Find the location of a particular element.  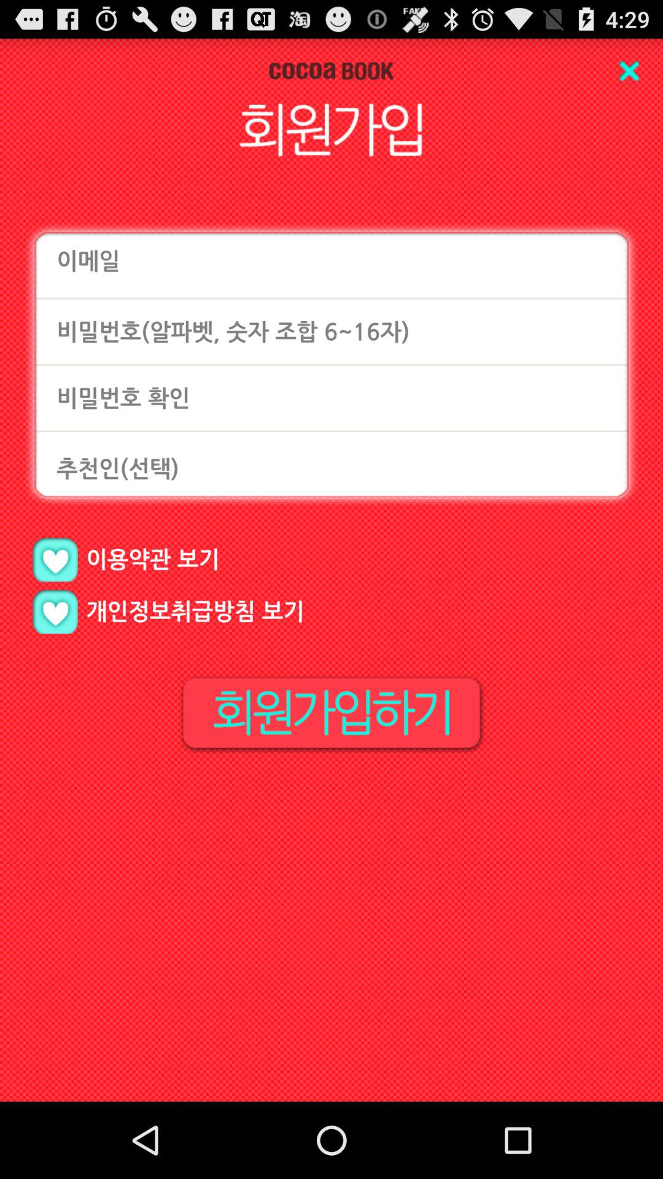

exit page is located at coordinates (629, 71).